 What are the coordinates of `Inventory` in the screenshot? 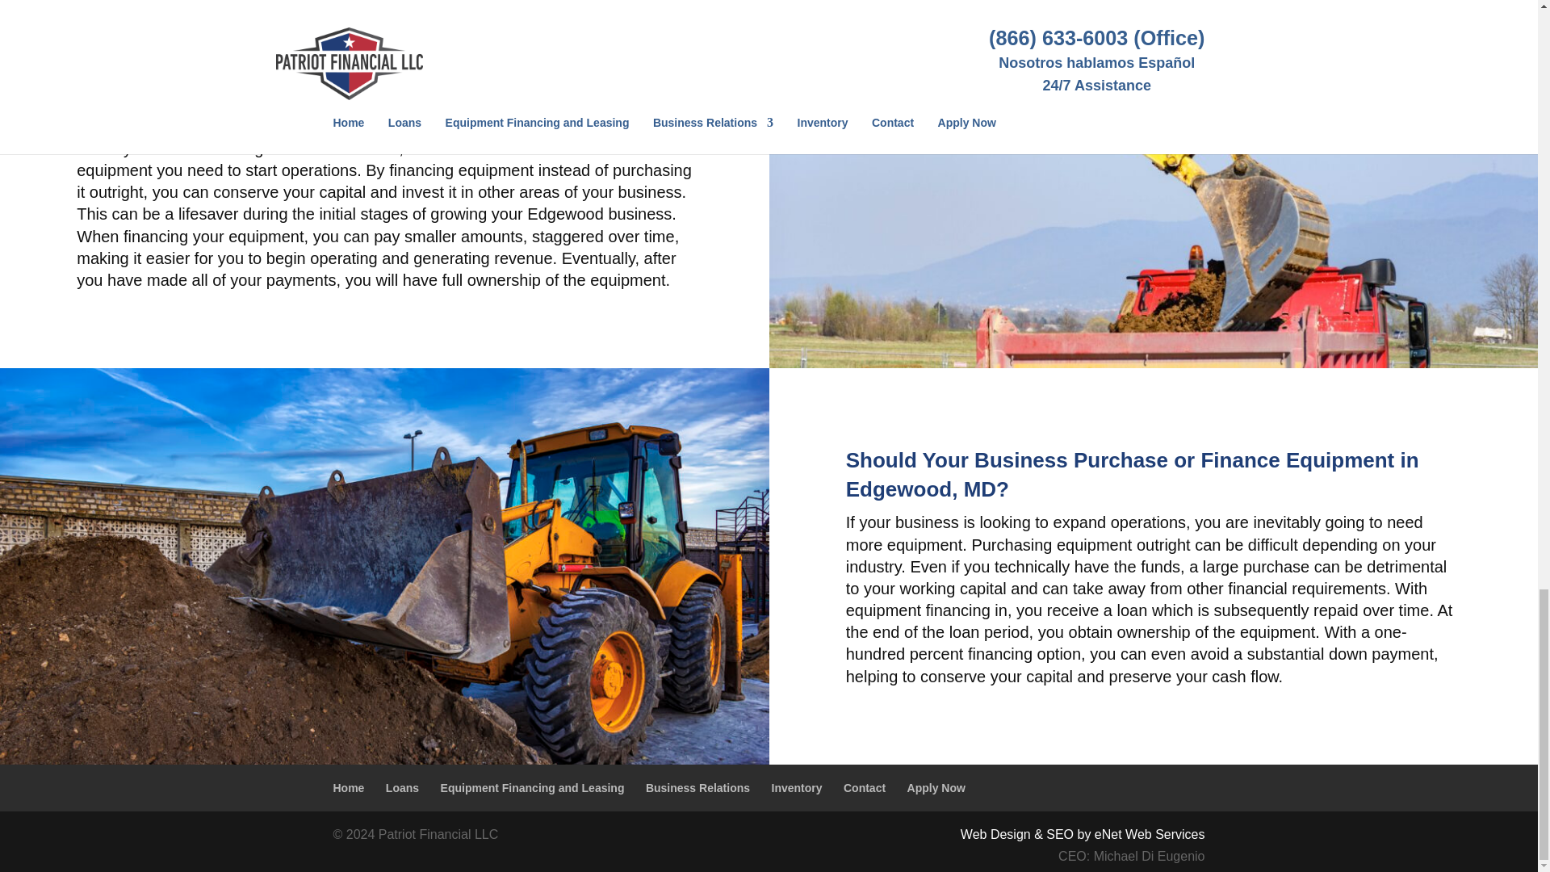 It's located at (798, 787).